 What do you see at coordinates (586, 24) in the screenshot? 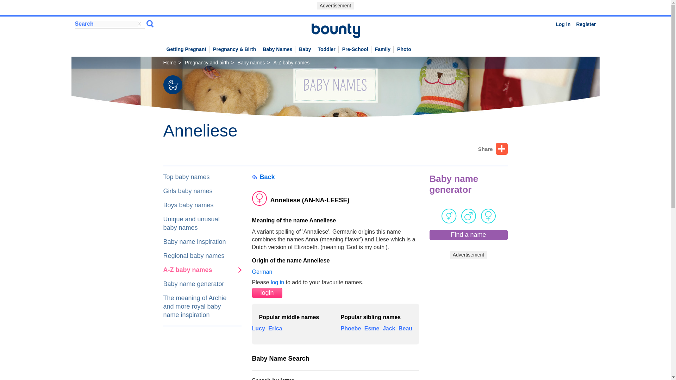
I see `Register` at bounding box center [586, 24].